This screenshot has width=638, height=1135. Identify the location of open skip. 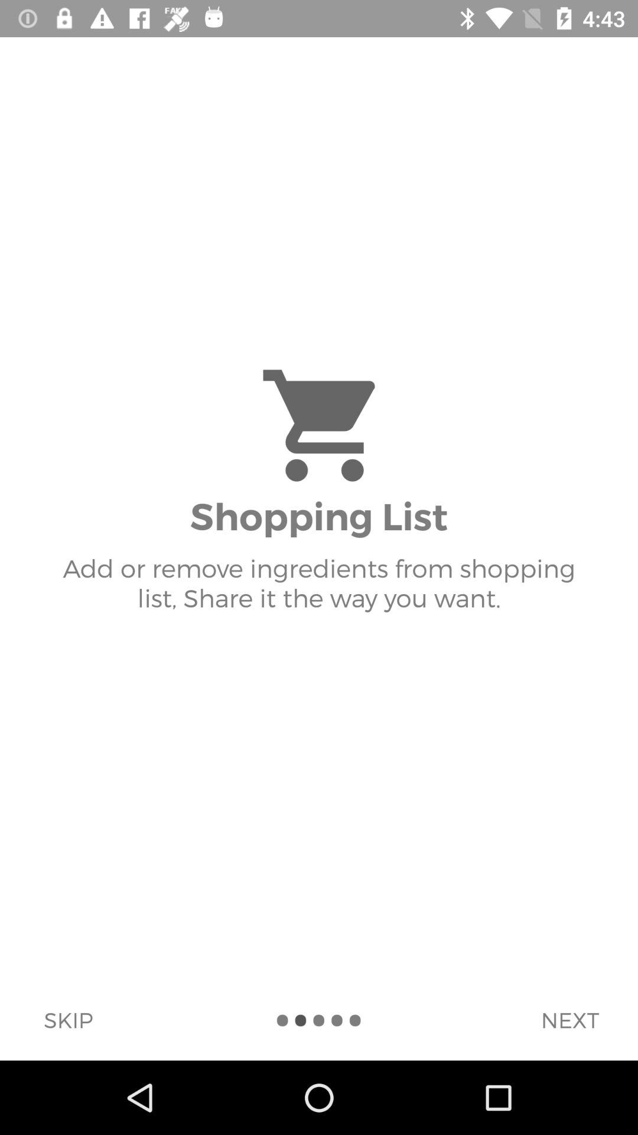
(68, 1020).